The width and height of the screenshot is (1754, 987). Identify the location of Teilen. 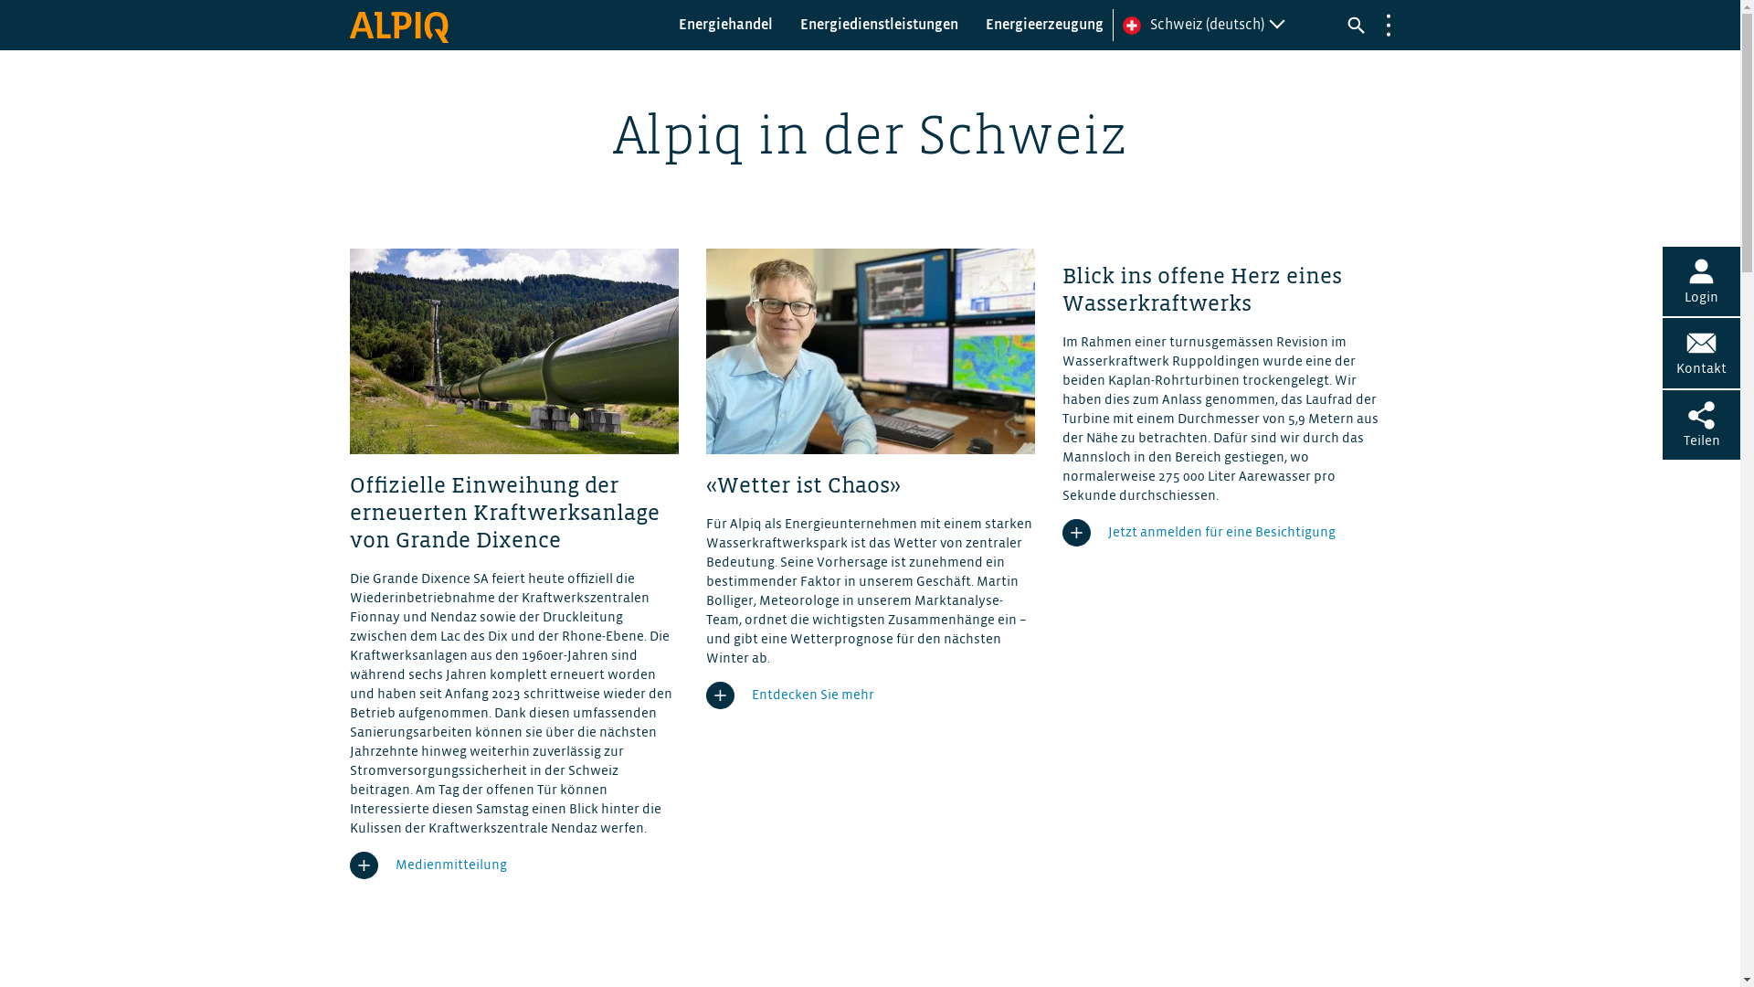
(1701, 425).